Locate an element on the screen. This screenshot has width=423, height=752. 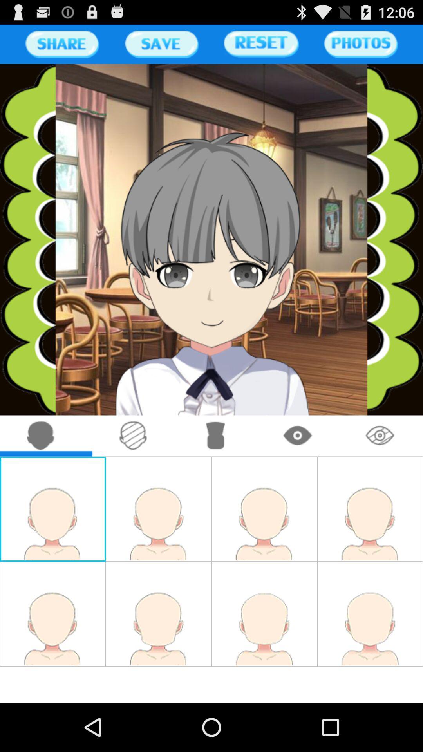
select neck tie options is located at coordinates (215, 436).